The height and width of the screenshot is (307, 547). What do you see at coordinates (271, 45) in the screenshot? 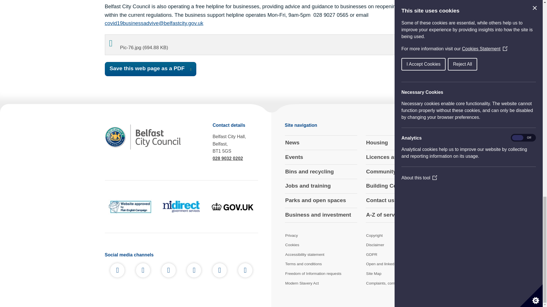
I see `Pic-76.jpg` at bounding box center [271, 45].